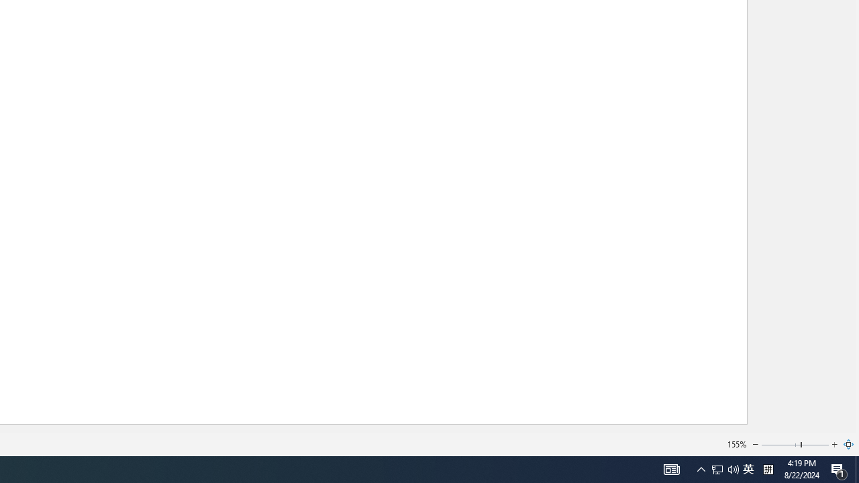  What do you see at coordinates (737, 444) in the screenshot?
I see `155%` at bounding box center [737, 444].